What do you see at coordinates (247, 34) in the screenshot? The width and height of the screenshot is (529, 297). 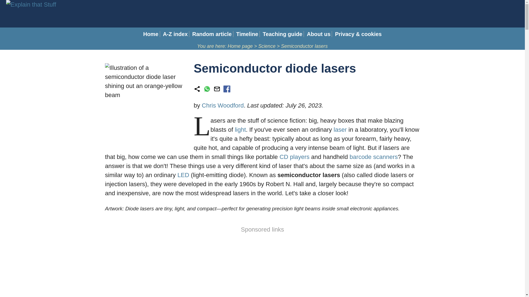 I see `Timeline` at bounding box center [247, 34].